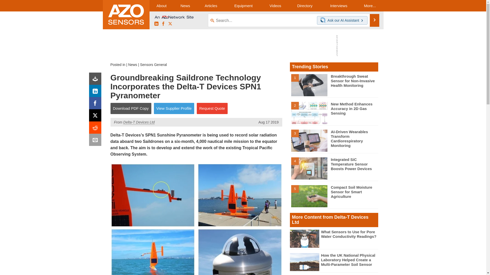 The width and height of the screenshot is (490, 275). I want to click on Articles, so click(211, 6).